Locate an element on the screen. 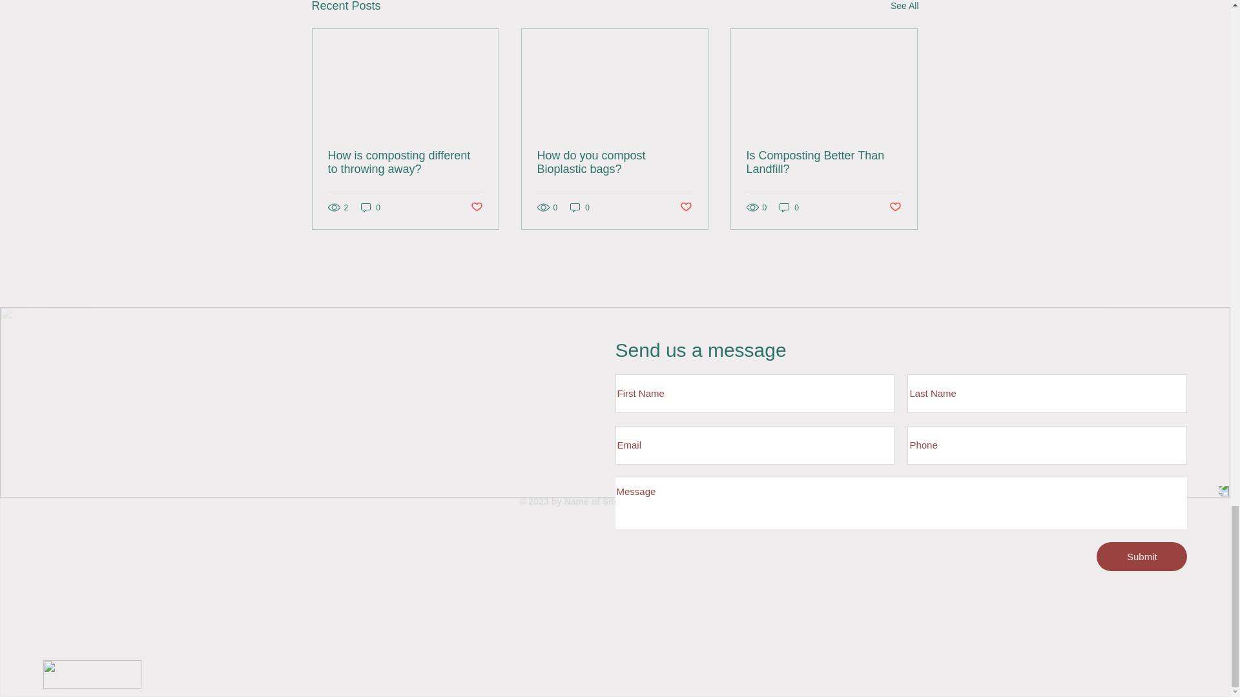  Post not marked as liked is located at coordinates (475, 207).